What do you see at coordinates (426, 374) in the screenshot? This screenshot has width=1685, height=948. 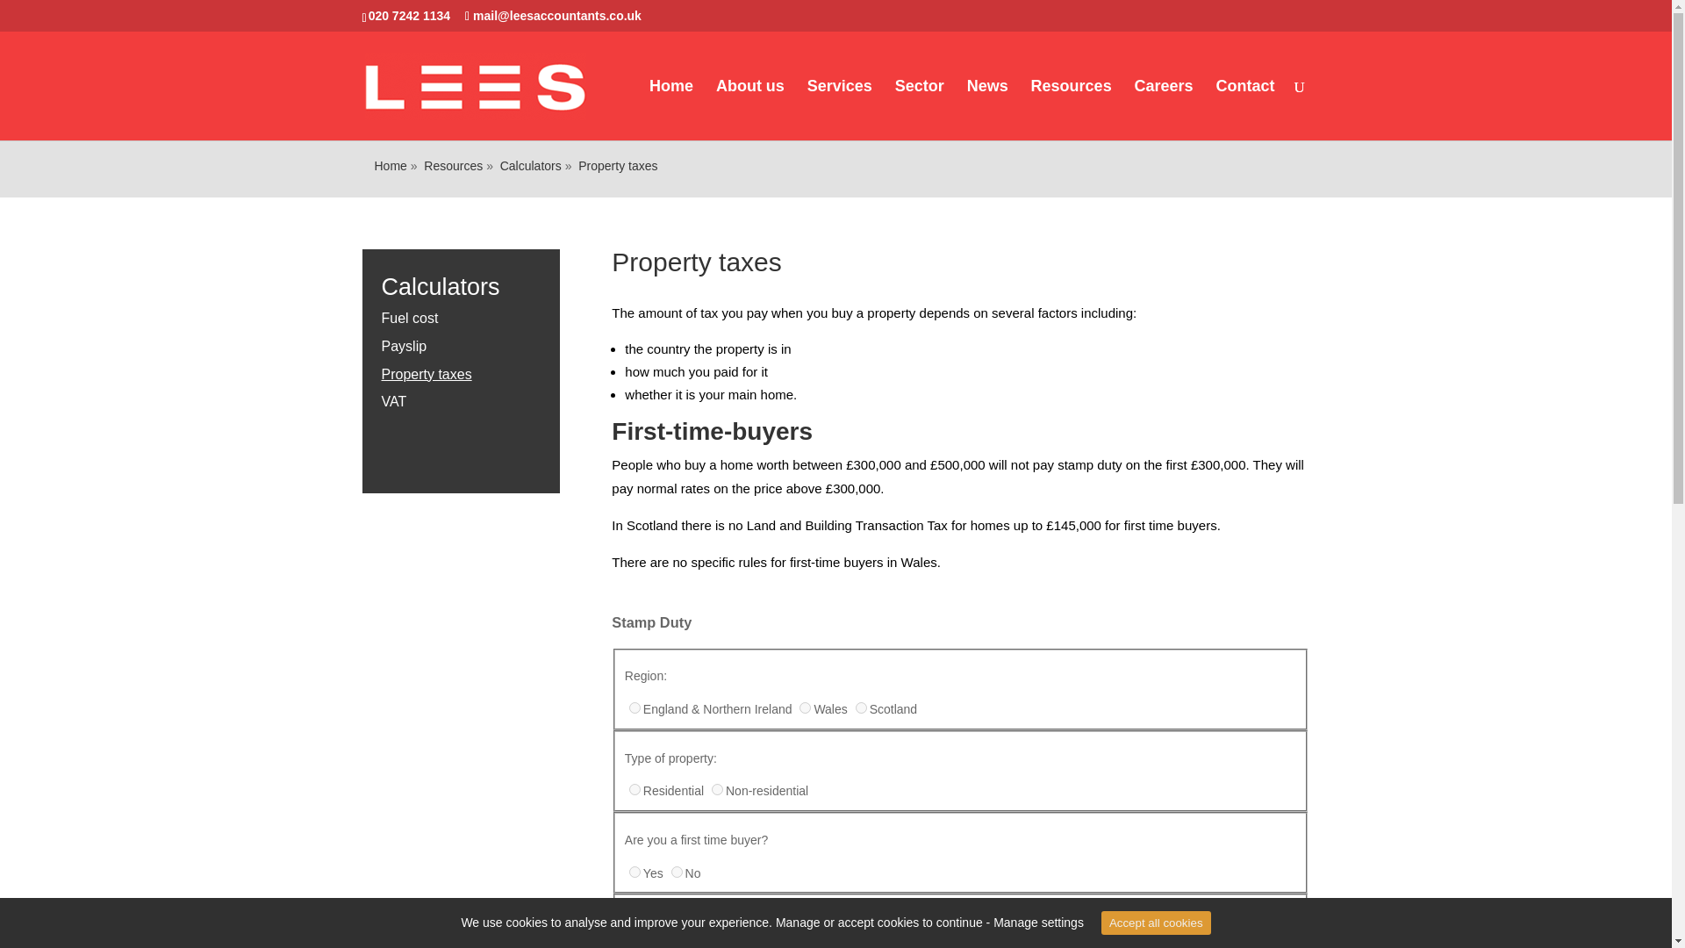 I see `Property taxes` at bounding box center [426, 374].